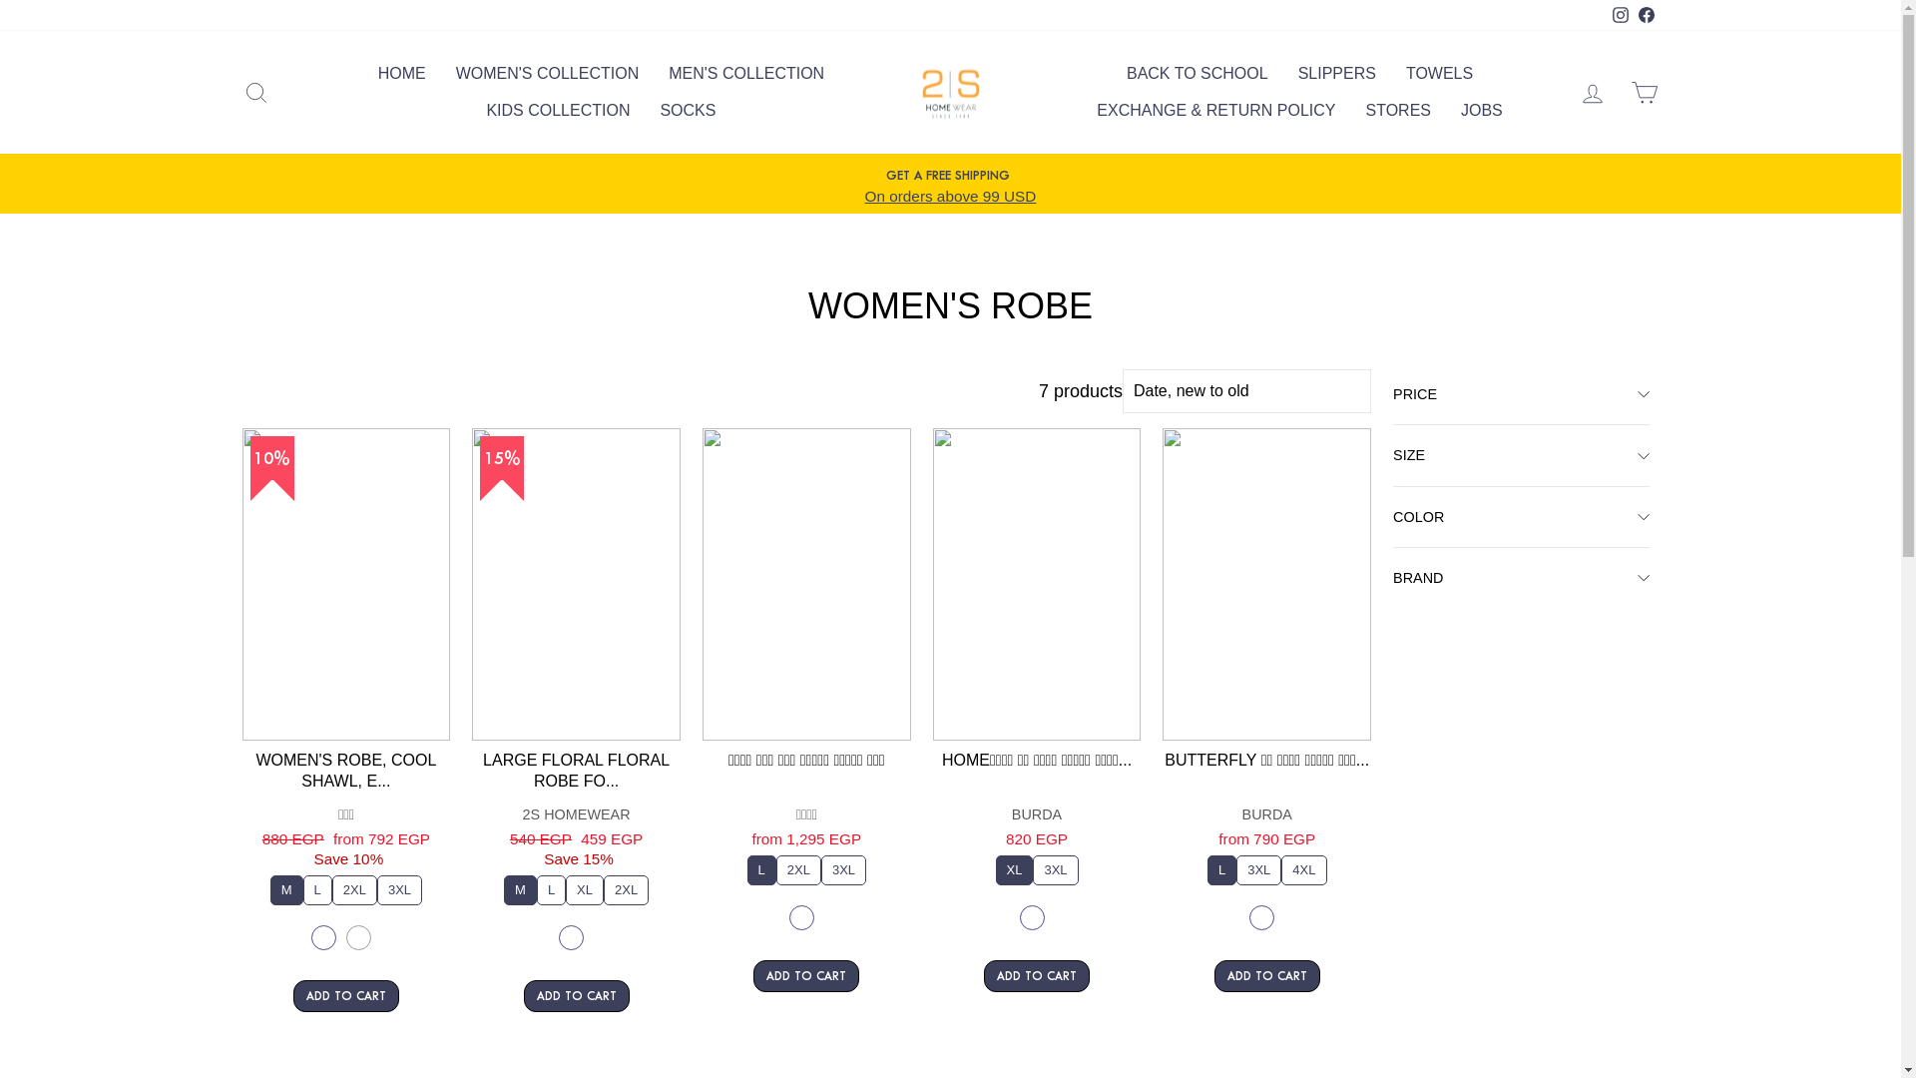 This screenshot has height=1078, width=1916. Describe the element at coordinates (806, 976) in the screenshot. I see `ADD TO CART` at that location.